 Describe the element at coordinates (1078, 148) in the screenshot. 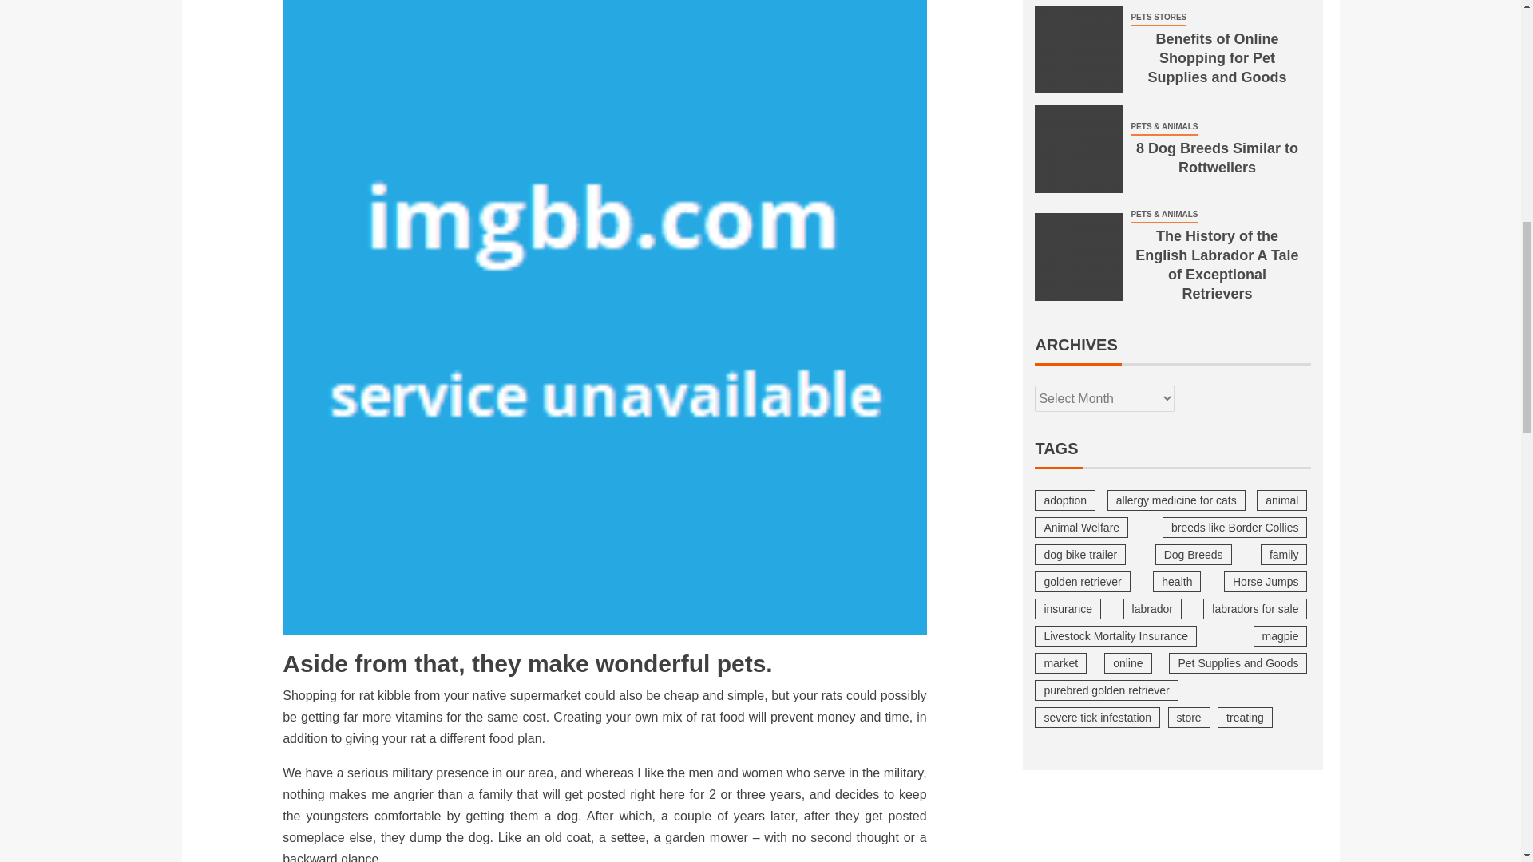

I see `8 Dog Breeds Similar to Rottweilers` at that location.